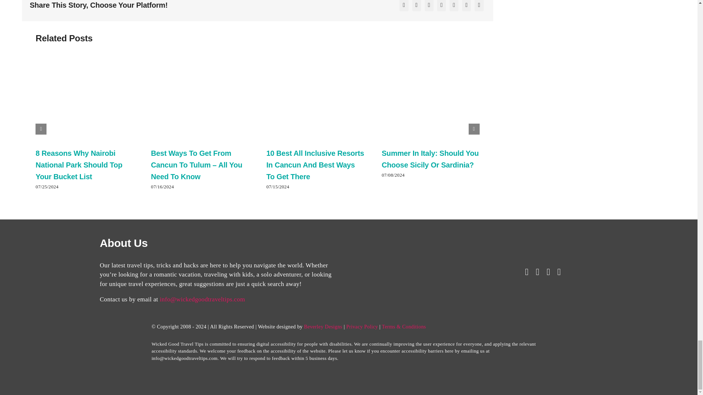 The width and height of the screenshot is (703, 395). What do you see at coordinates (442, 7) in the screenshot?
I see `LinkedIn` at bounding box center [442, 7].